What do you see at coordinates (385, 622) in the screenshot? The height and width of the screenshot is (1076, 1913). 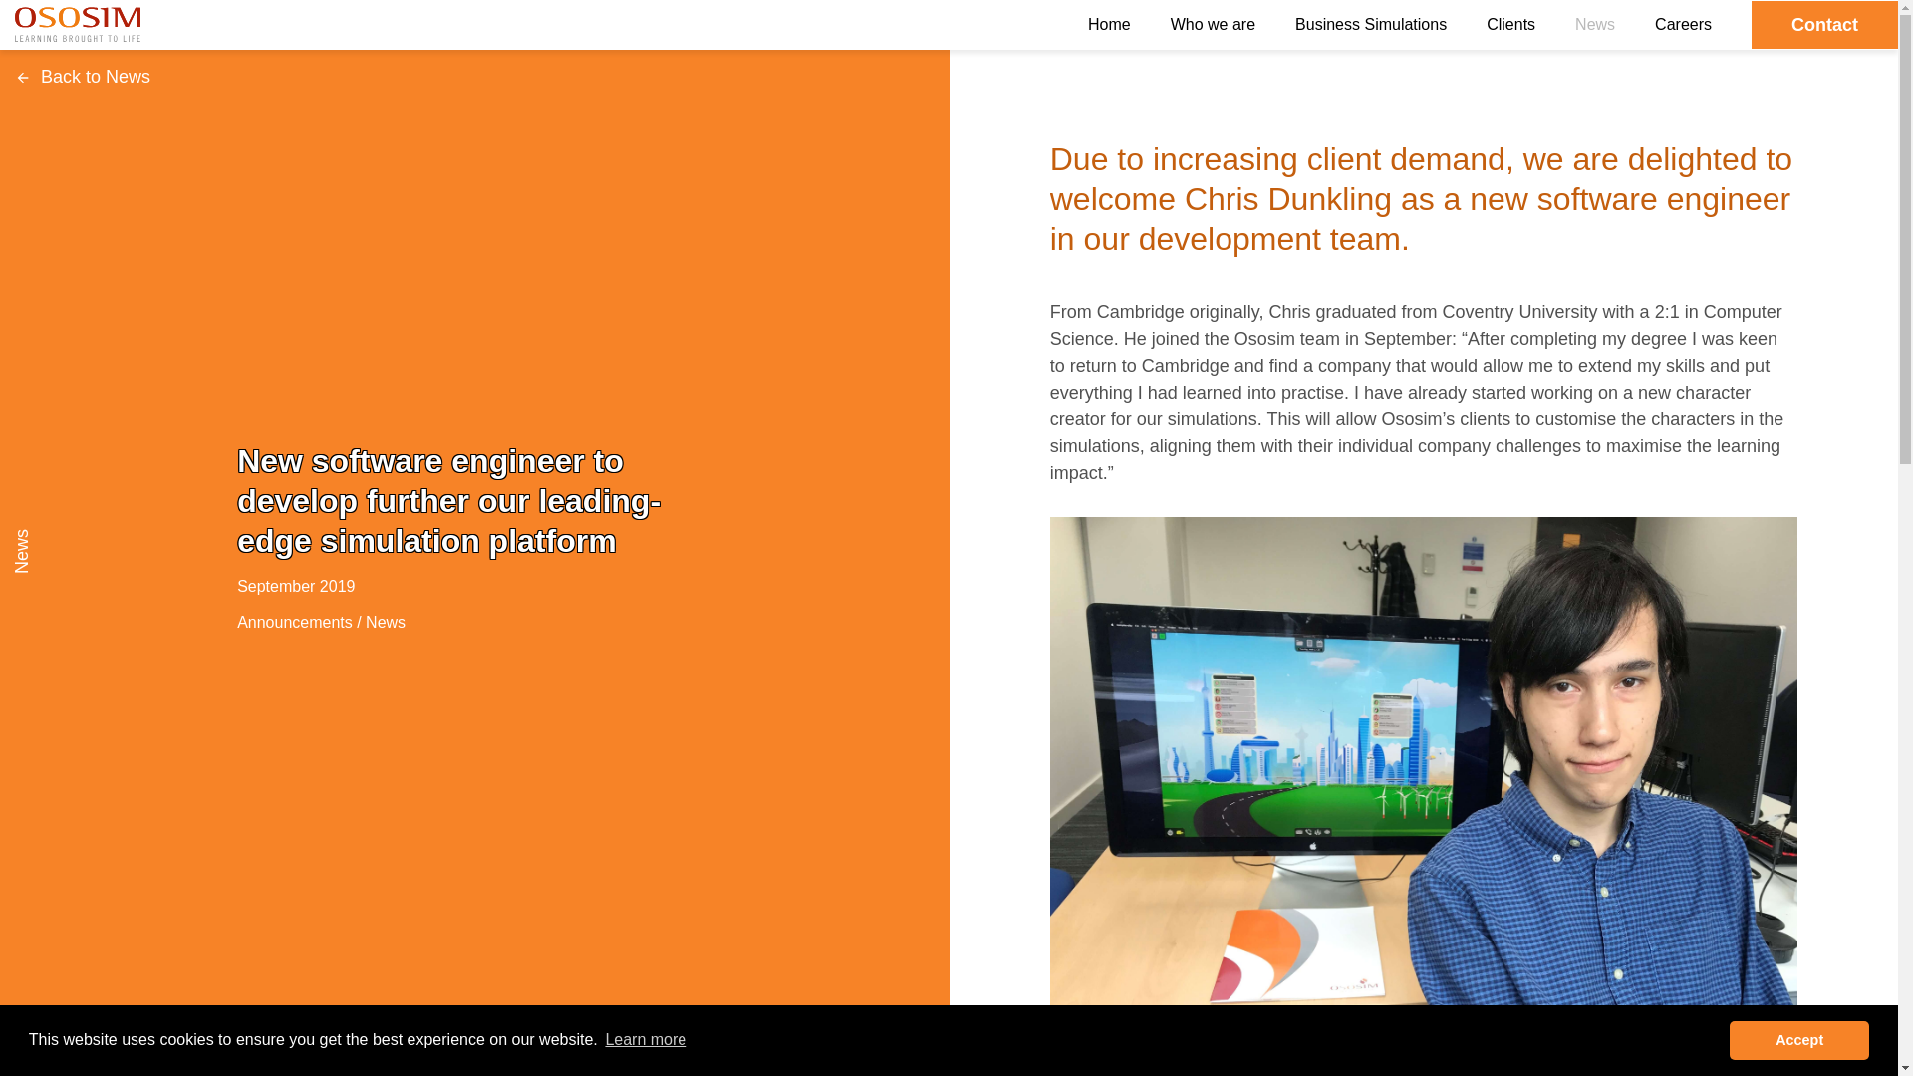 I see `News` at bounding box center [385, 622].